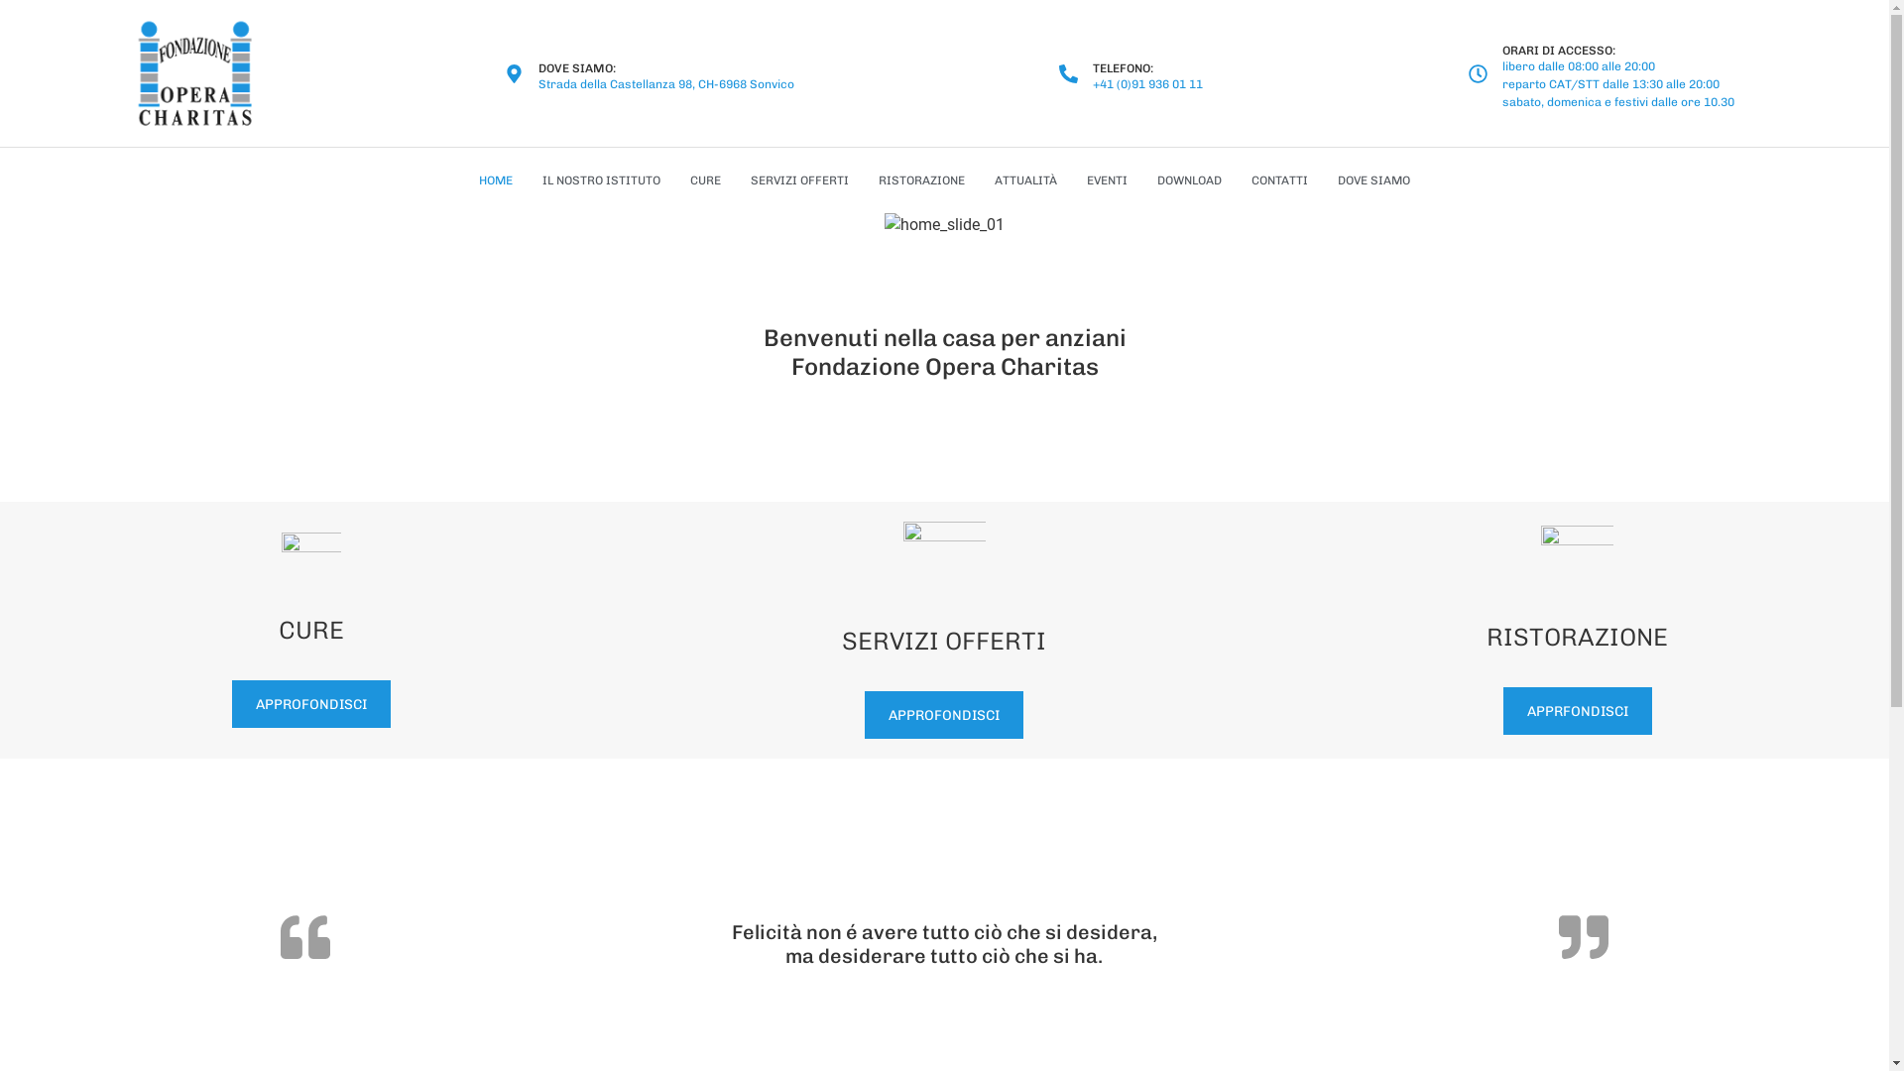  I want to click on APPRFONDISCI, so click(1578, 711).